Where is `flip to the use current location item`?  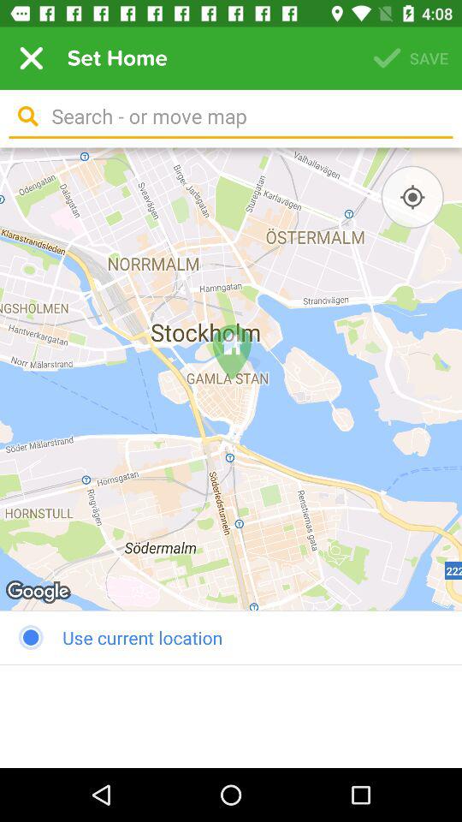 flip to the use current location item is located at coordinates (231, 637).